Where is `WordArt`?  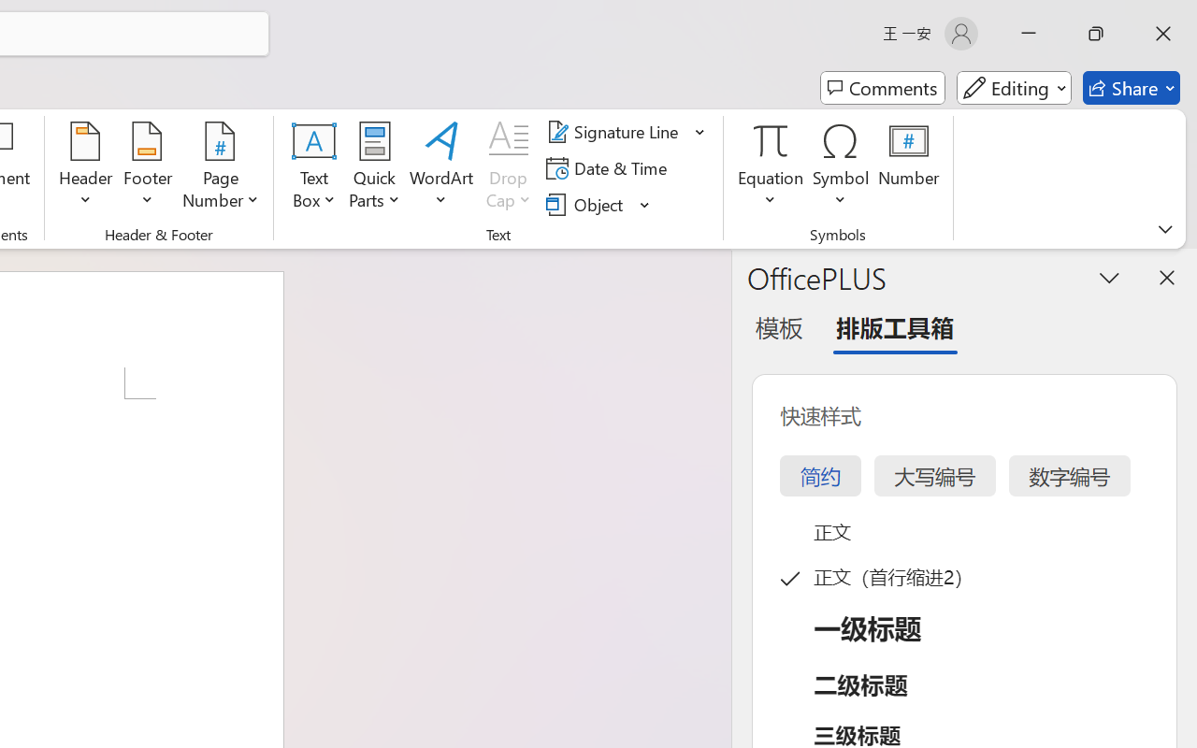
WordArt is located at coordinates (441, 168).